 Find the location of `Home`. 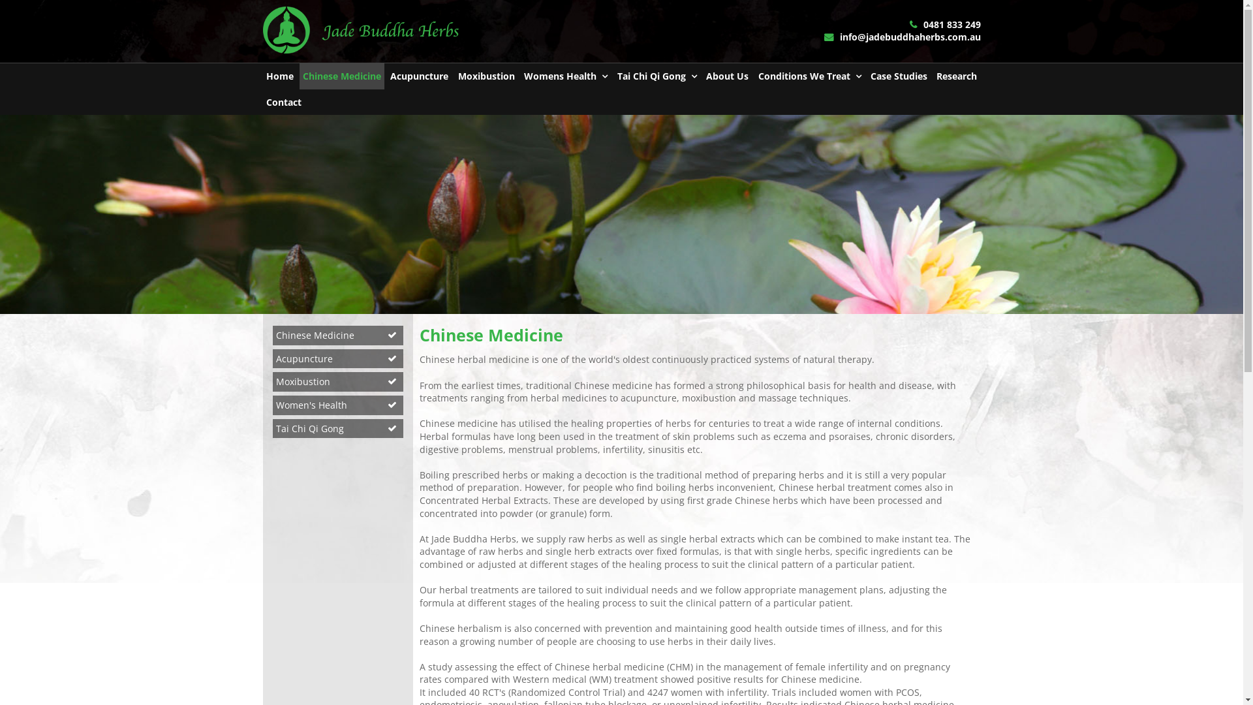

Home is located at coordinates (279, 76).